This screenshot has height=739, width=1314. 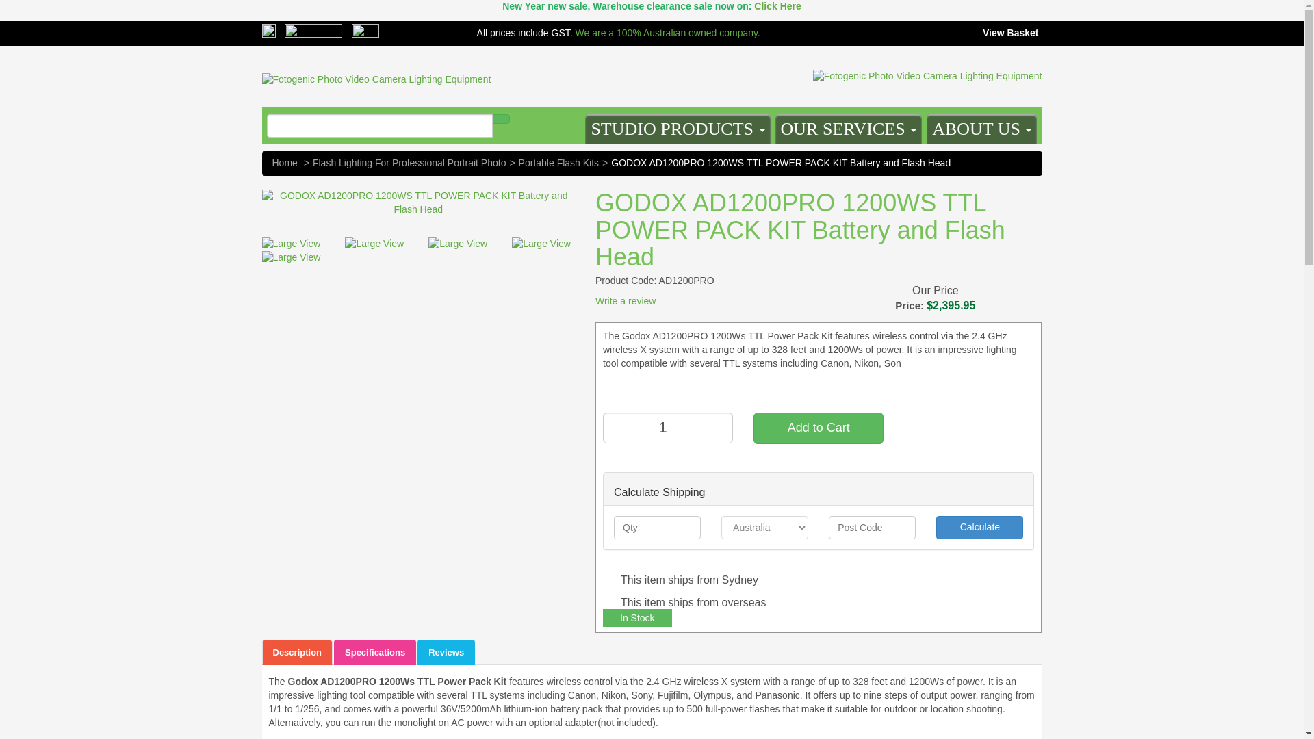 What do you see at coordinates (460, 244) in the screenshot?
I see `Large View` at bounding box center [460, 244].